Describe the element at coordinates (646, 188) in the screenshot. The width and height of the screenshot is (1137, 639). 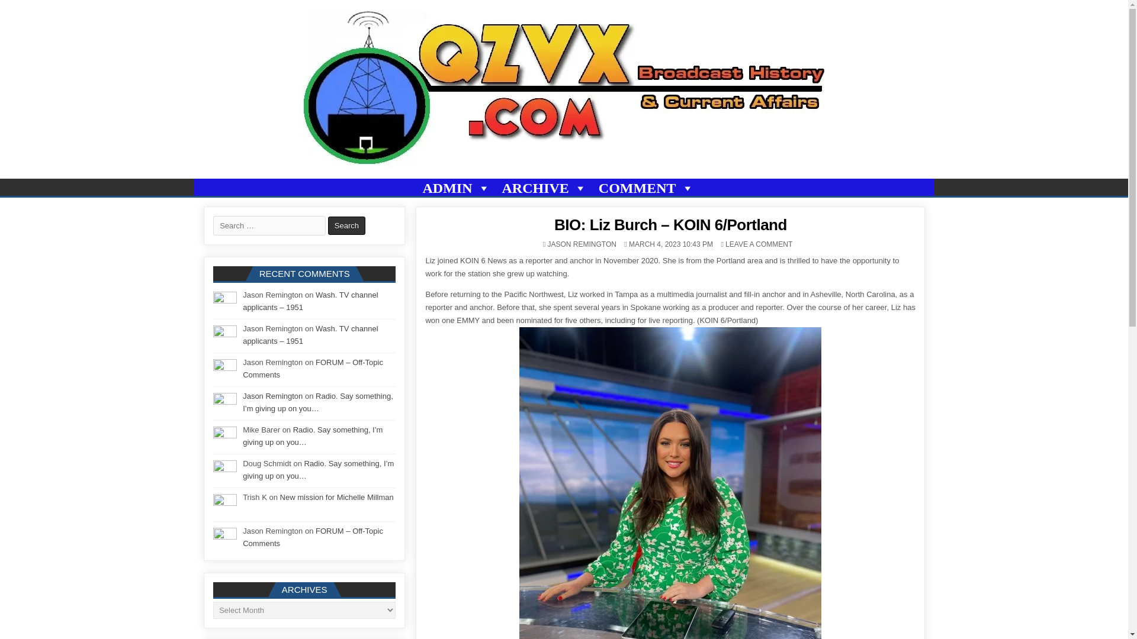
I see `COMMENT` at that location.